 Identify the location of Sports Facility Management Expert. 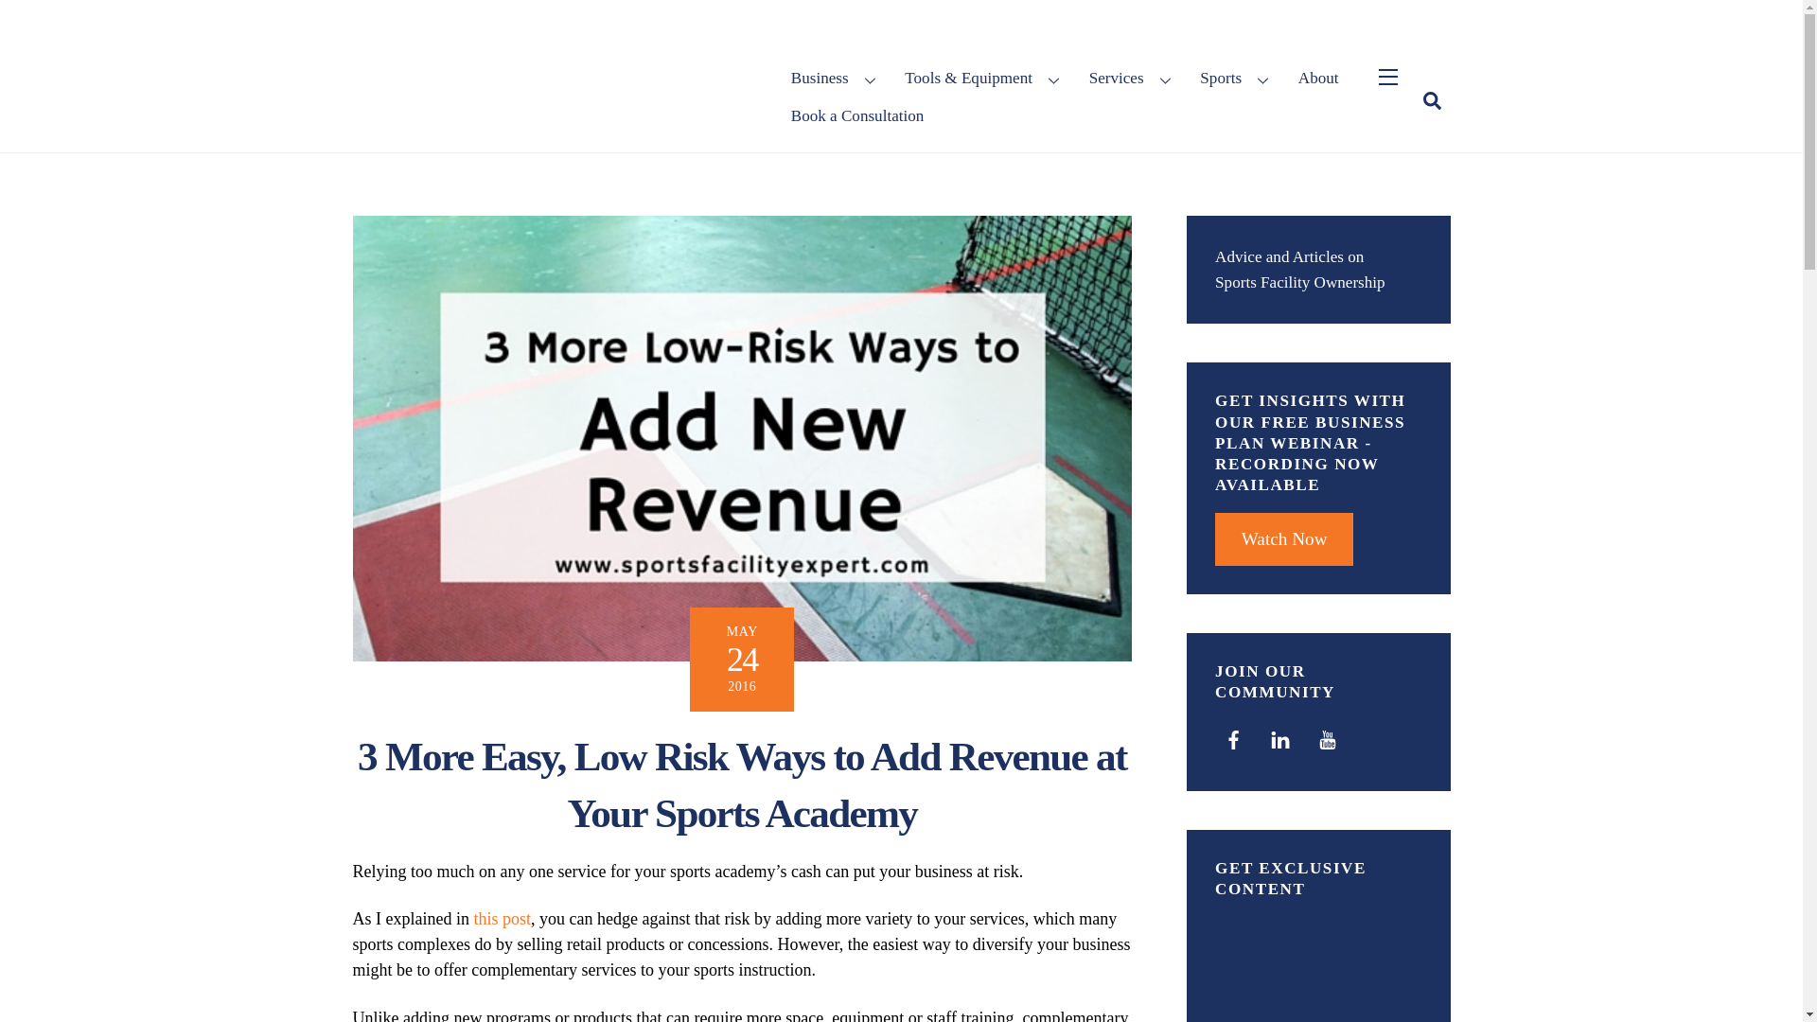
(559, 38).